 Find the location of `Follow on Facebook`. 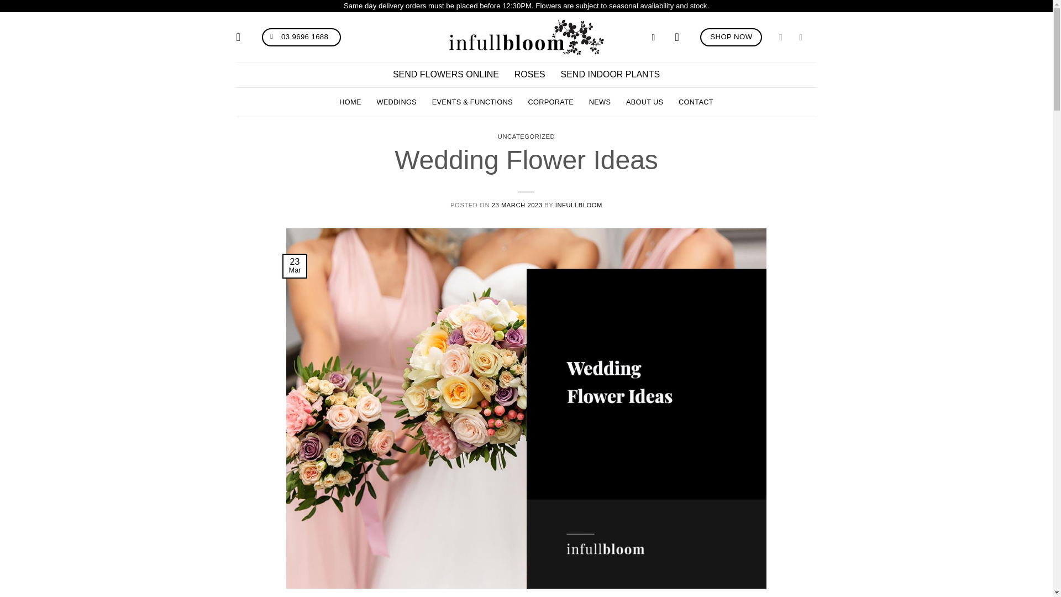

Follow on Facebook is located at coordinates (786, 36).